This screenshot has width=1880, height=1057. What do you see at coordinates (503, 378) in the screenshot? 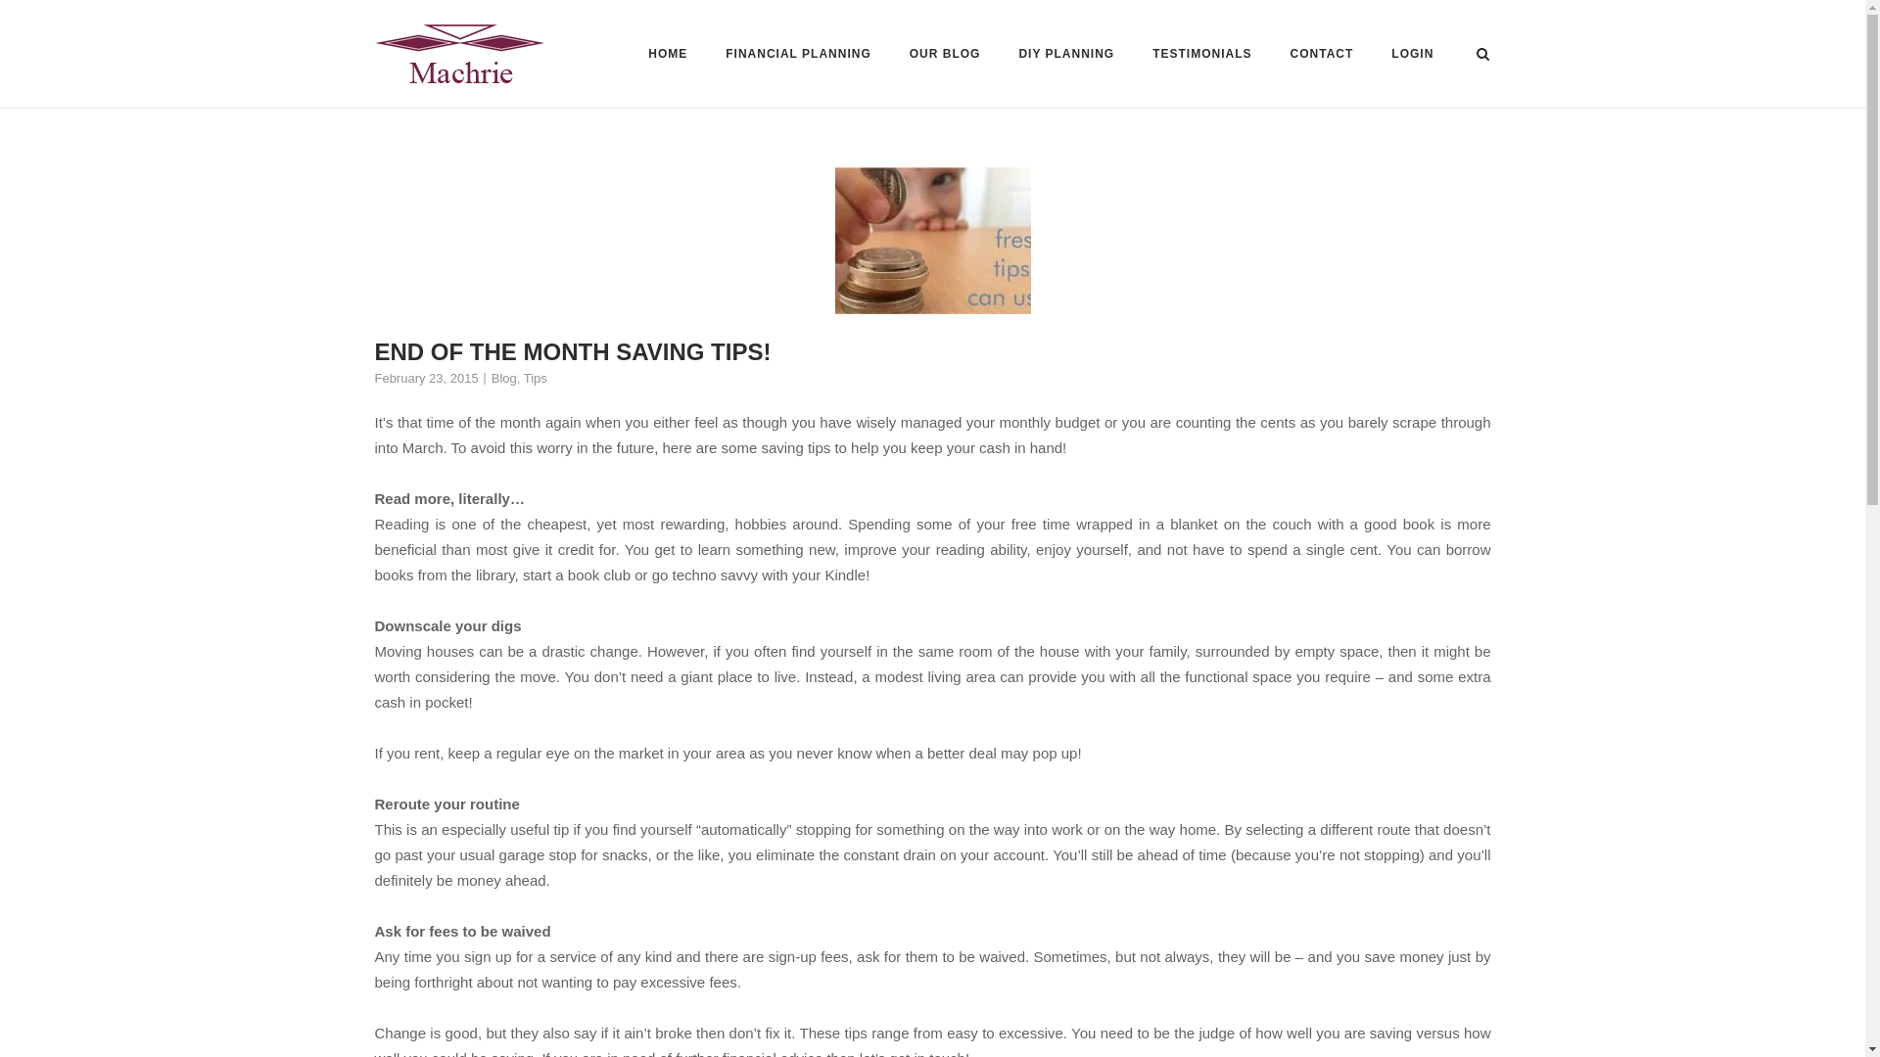
I see `Blog` at bounding box center [503, 378].